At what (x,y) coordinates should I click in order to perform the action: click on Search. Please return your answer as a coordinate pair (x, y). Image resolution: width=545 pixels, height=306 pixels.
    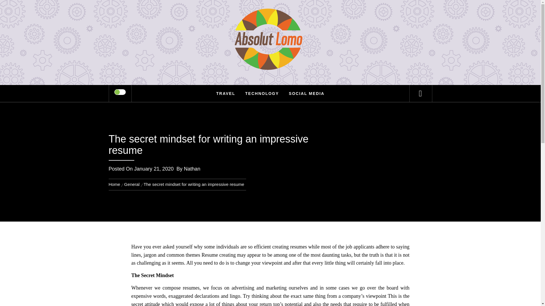
    Looking at the image, I should click on (299, 12).